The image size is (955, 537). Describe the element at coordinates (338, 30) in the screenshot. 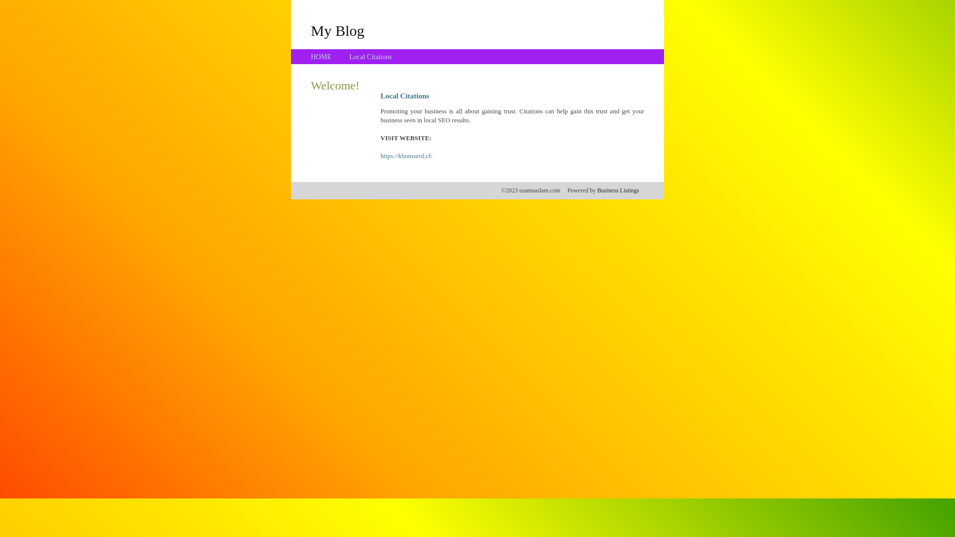

I see `My Blog` at that location.